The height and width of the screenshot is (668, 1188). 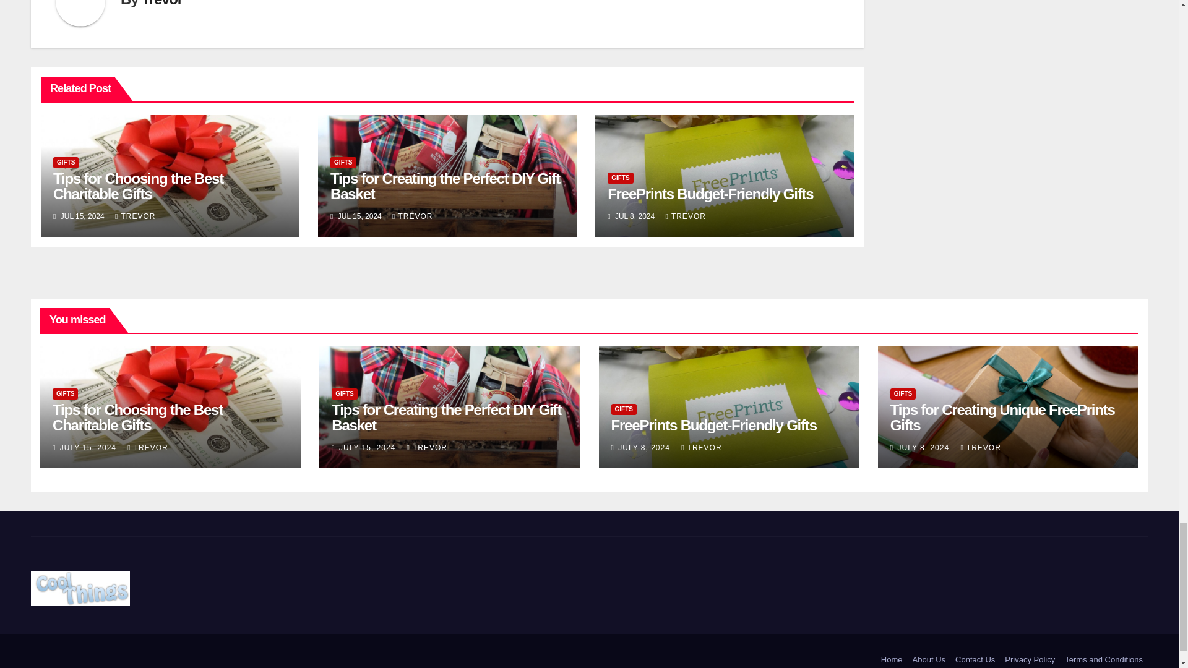 I want to click on Permalink to: Tips for Creating Unique FreePrints Gifts, so click(x=1002, y=417).